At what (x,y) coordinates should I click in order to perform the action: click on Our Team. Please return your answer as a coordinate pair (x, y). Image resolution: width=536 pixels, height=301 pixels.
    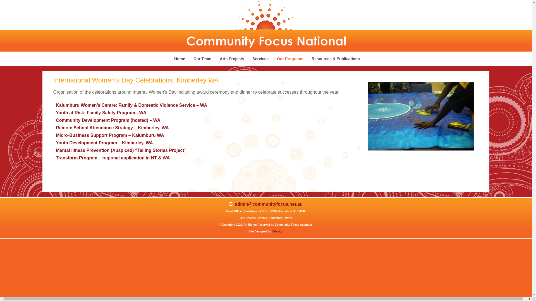
    Looking at the image, I should click on (202, 59).